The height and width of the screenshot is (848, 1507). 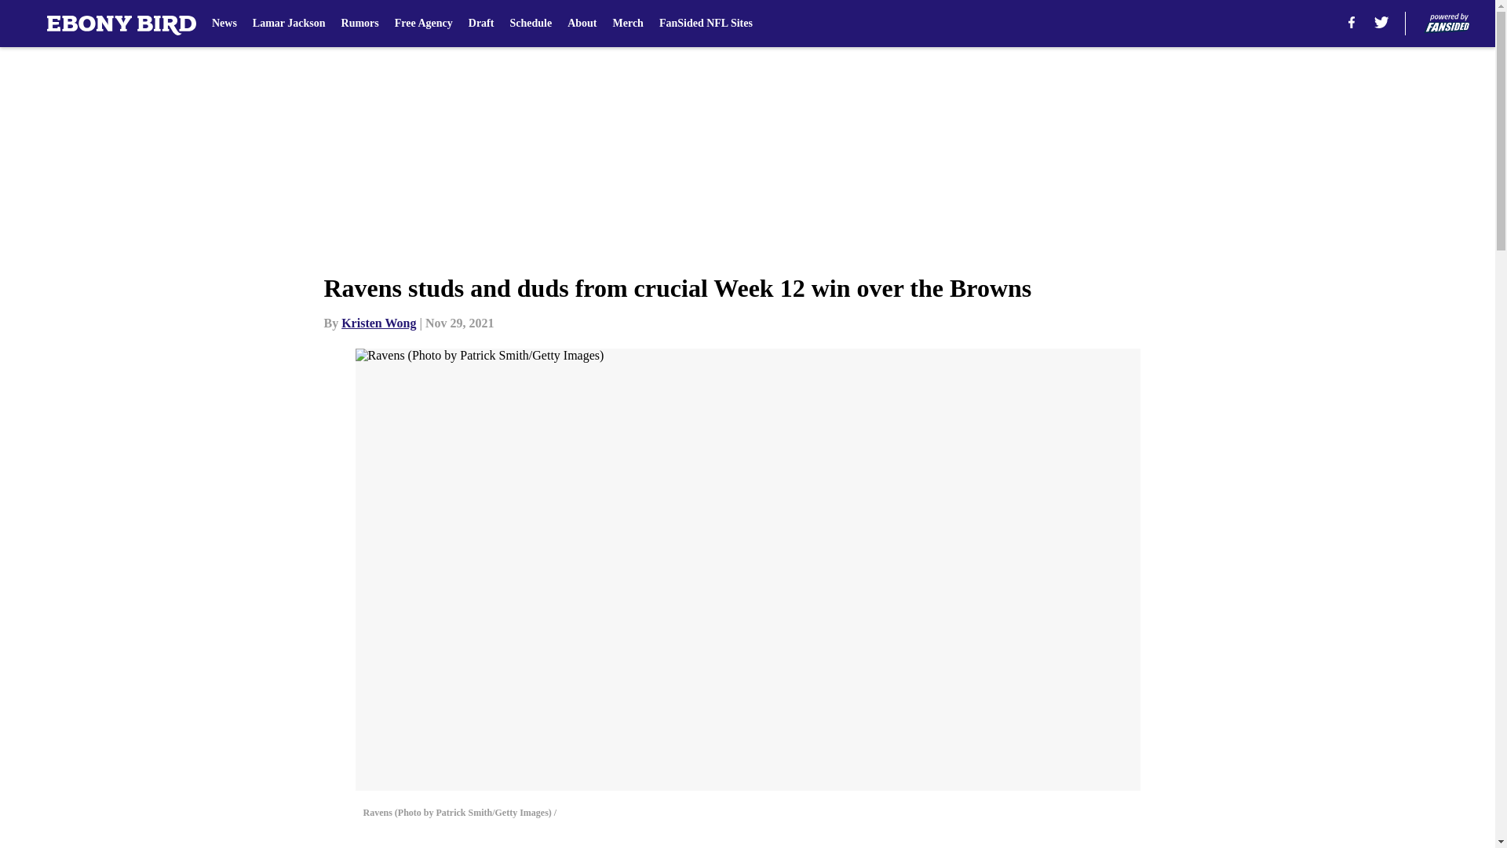 What do you see at coordinates (582, 24) in the screenshot?
I see `About` at bounding box center [582, 24].